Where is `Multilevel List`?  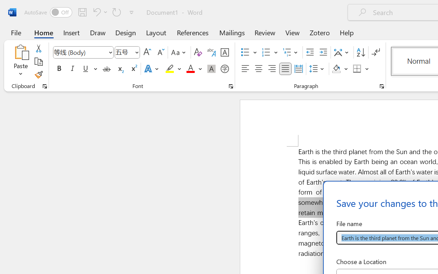 Multilevel List is located at coordinates (291, 52).